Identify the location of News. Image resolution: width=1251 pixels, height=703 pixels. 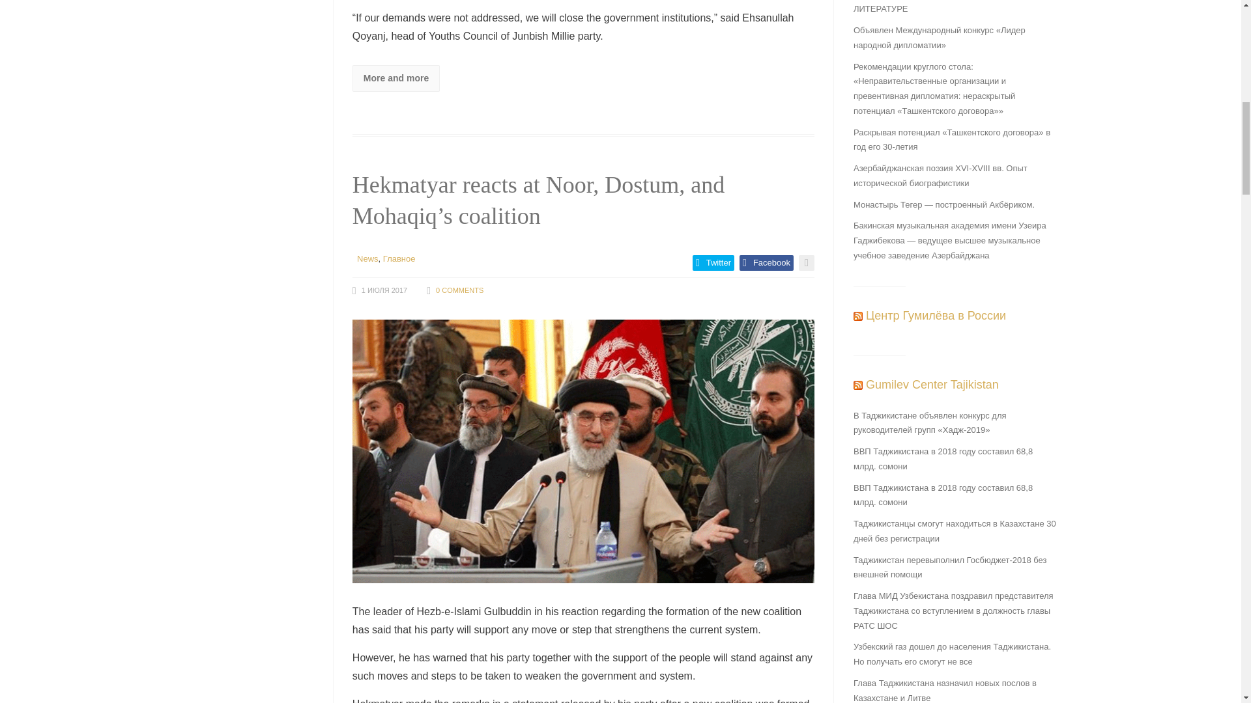
(367, 258).